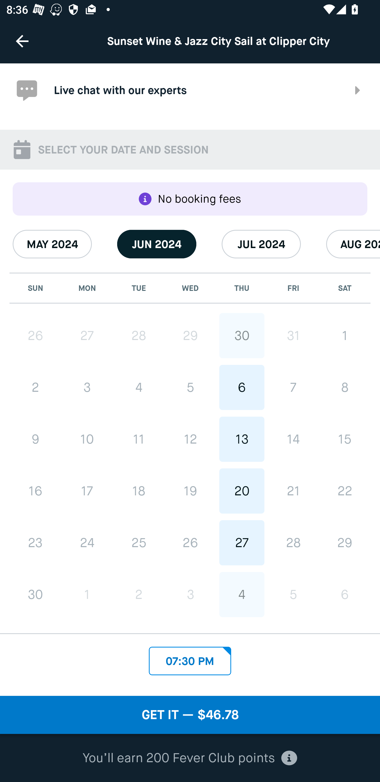  What do you see at coordinates (345, 387) in the screenshot?
I see `8` at bounding box center [345, 387].